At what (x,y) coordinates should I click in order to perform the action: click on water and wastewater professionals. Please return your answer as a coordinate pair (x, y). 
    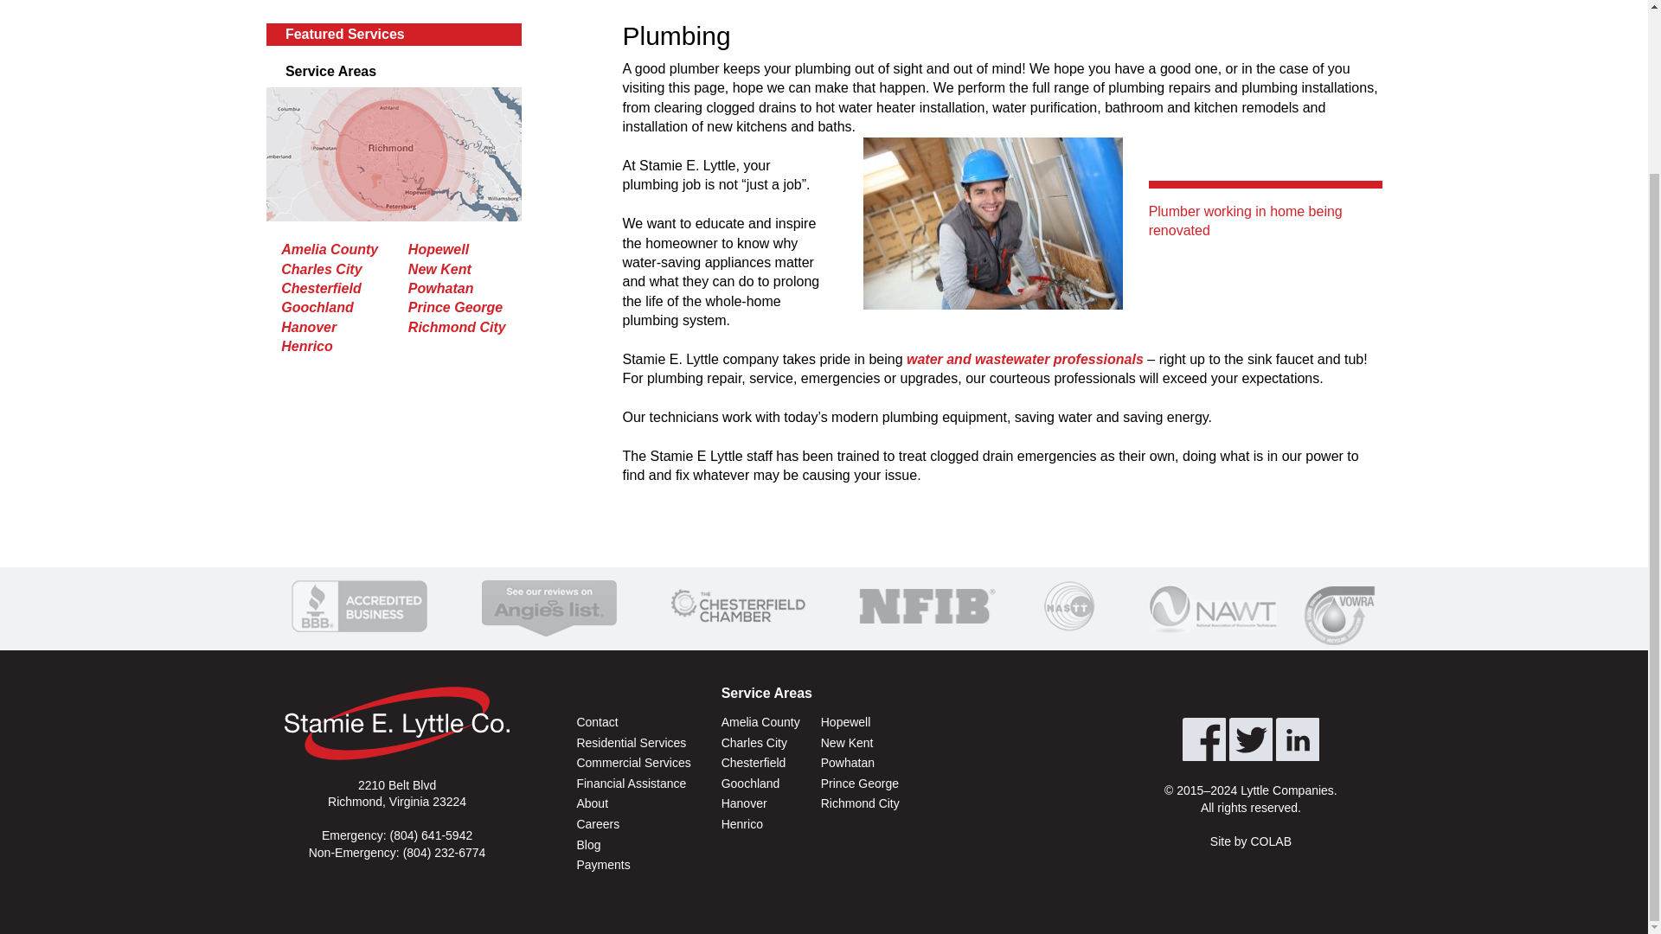
    Looking at the image, I should click on (1025, 360).